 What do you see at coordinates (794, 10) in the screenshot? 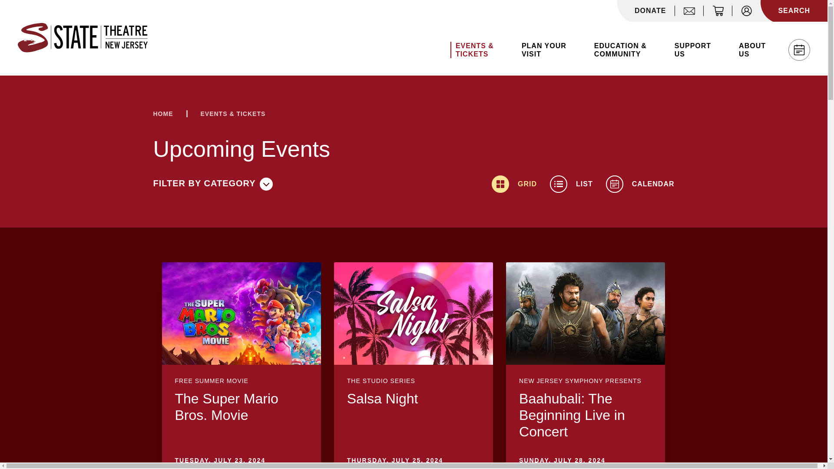
I see `SEARCH` at bounding box center [794, 10].